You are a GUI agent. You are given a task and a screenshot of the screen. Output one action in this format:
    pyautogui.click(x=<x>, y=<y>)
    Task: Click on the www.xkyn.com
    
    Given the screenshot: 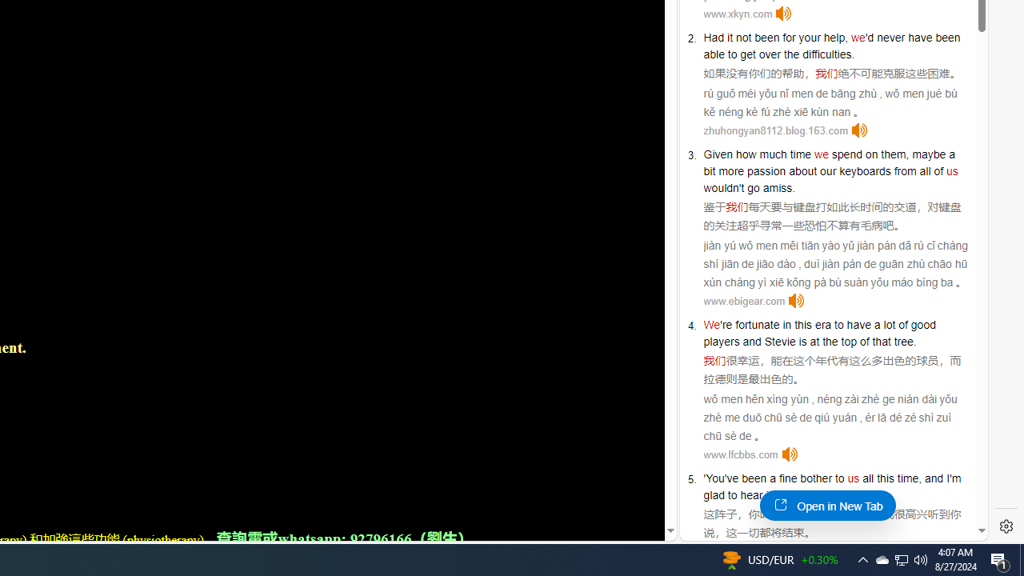 What is the action you would take?
    pyautogui.click(x=738, y=14)
    